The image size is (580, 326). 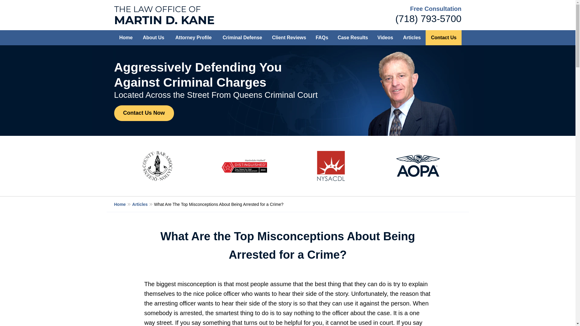 What do you see at coordinates (123, 204) in the screenshot?
I see `Home` at bounding box center [123, 204].